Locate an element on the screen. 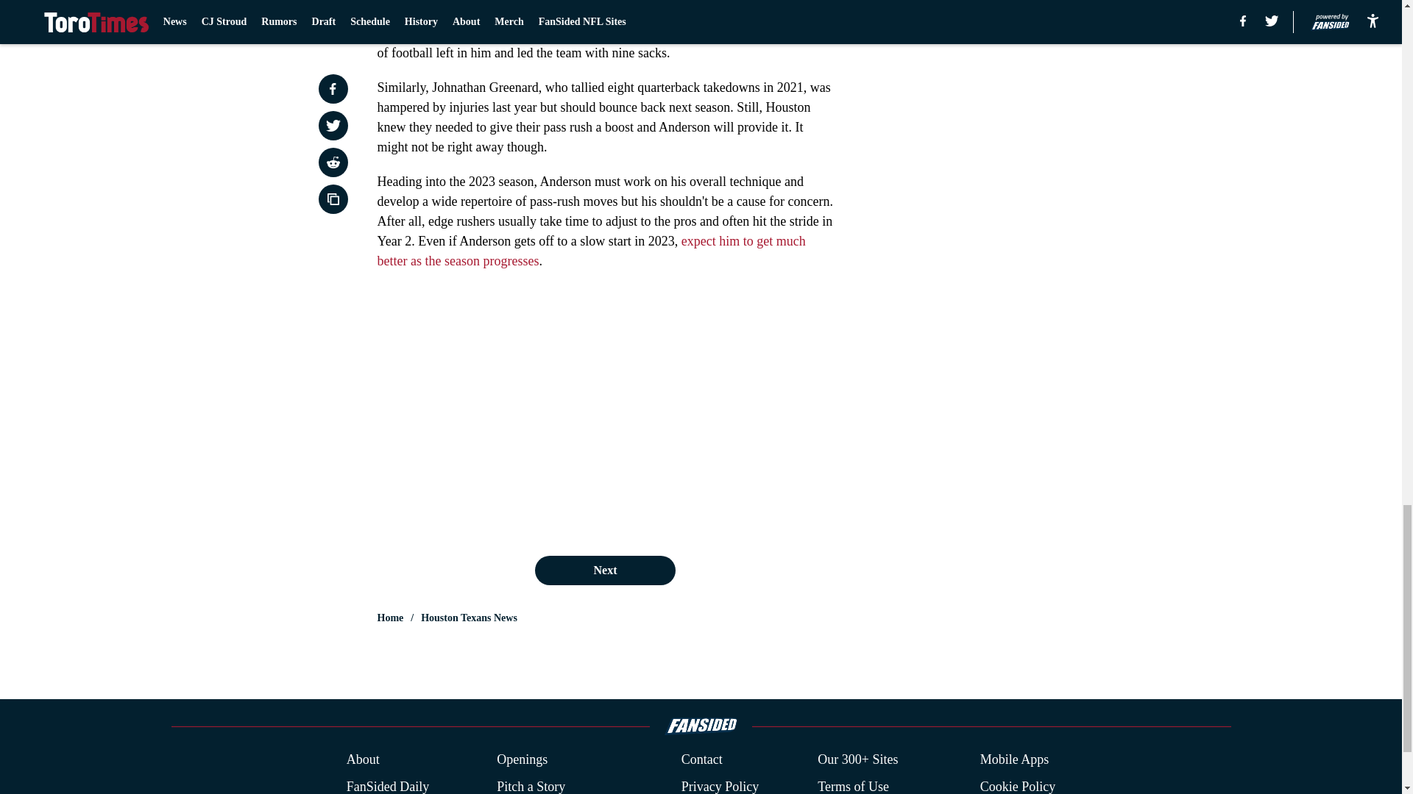 This screenshot has width=1413, height=794. Terms of Use is located at coordinates (853, 785).